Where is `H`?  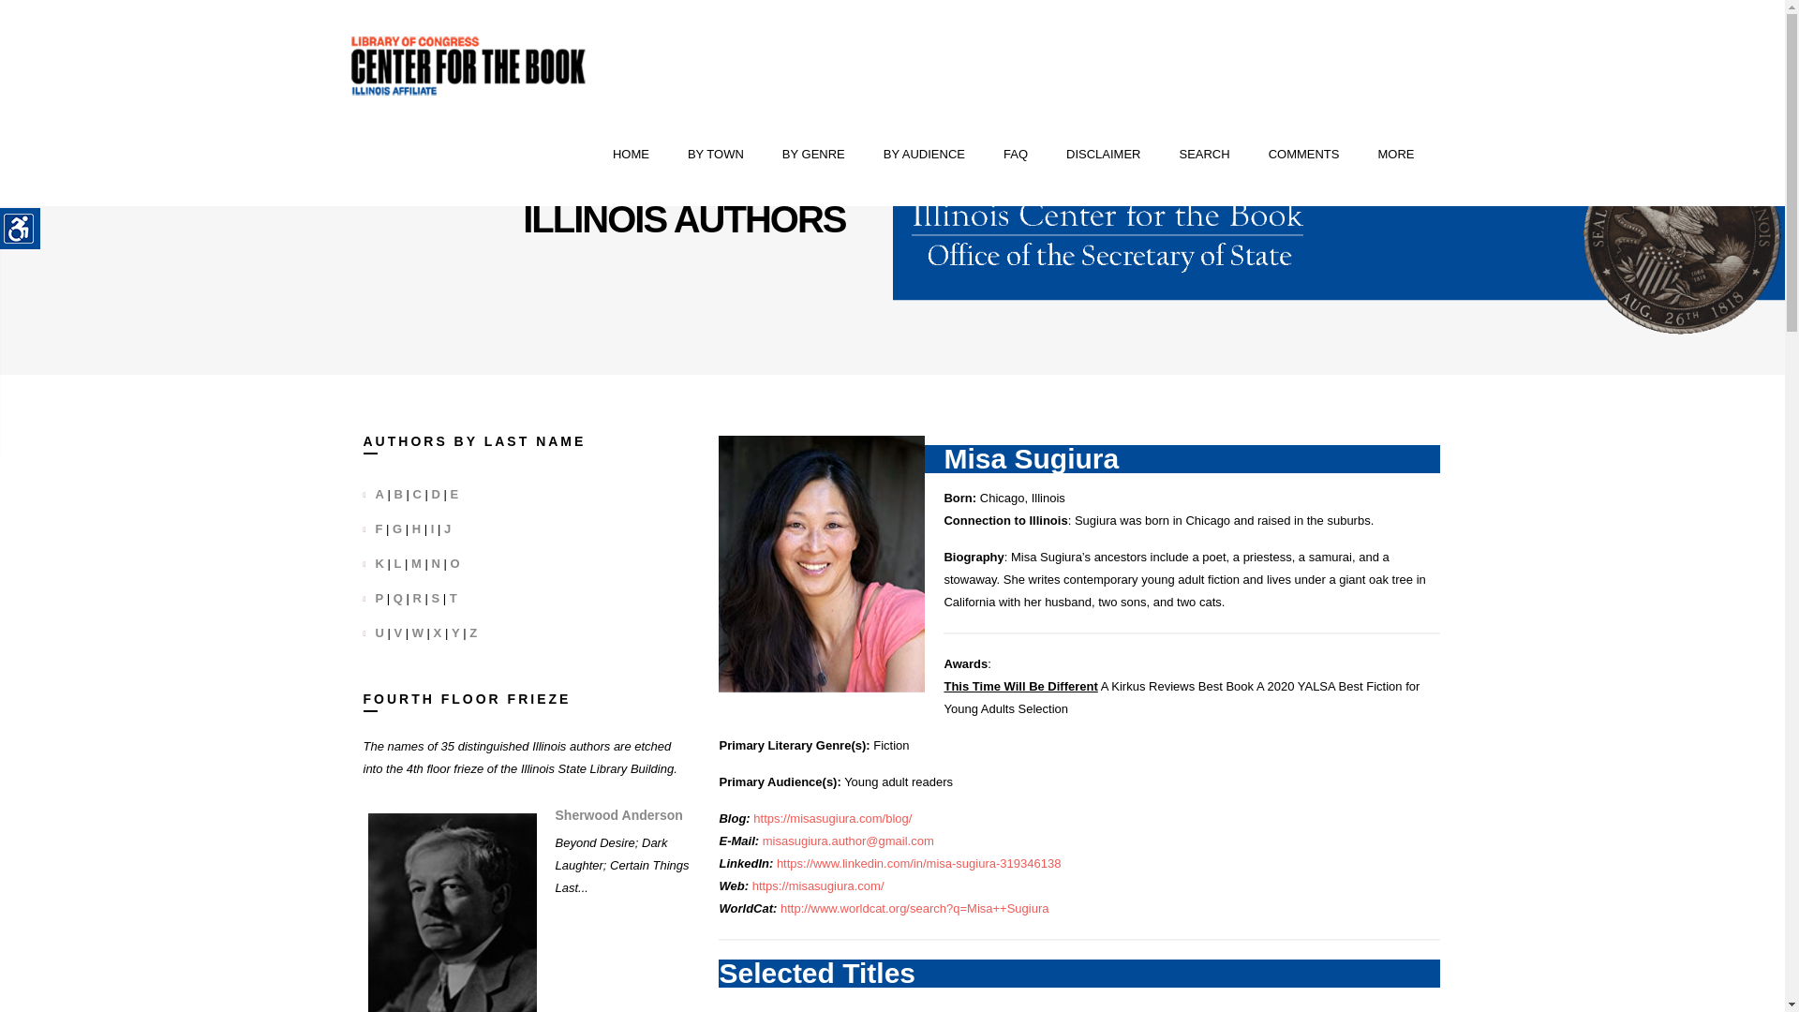
H is located at coordinates (416, 528).